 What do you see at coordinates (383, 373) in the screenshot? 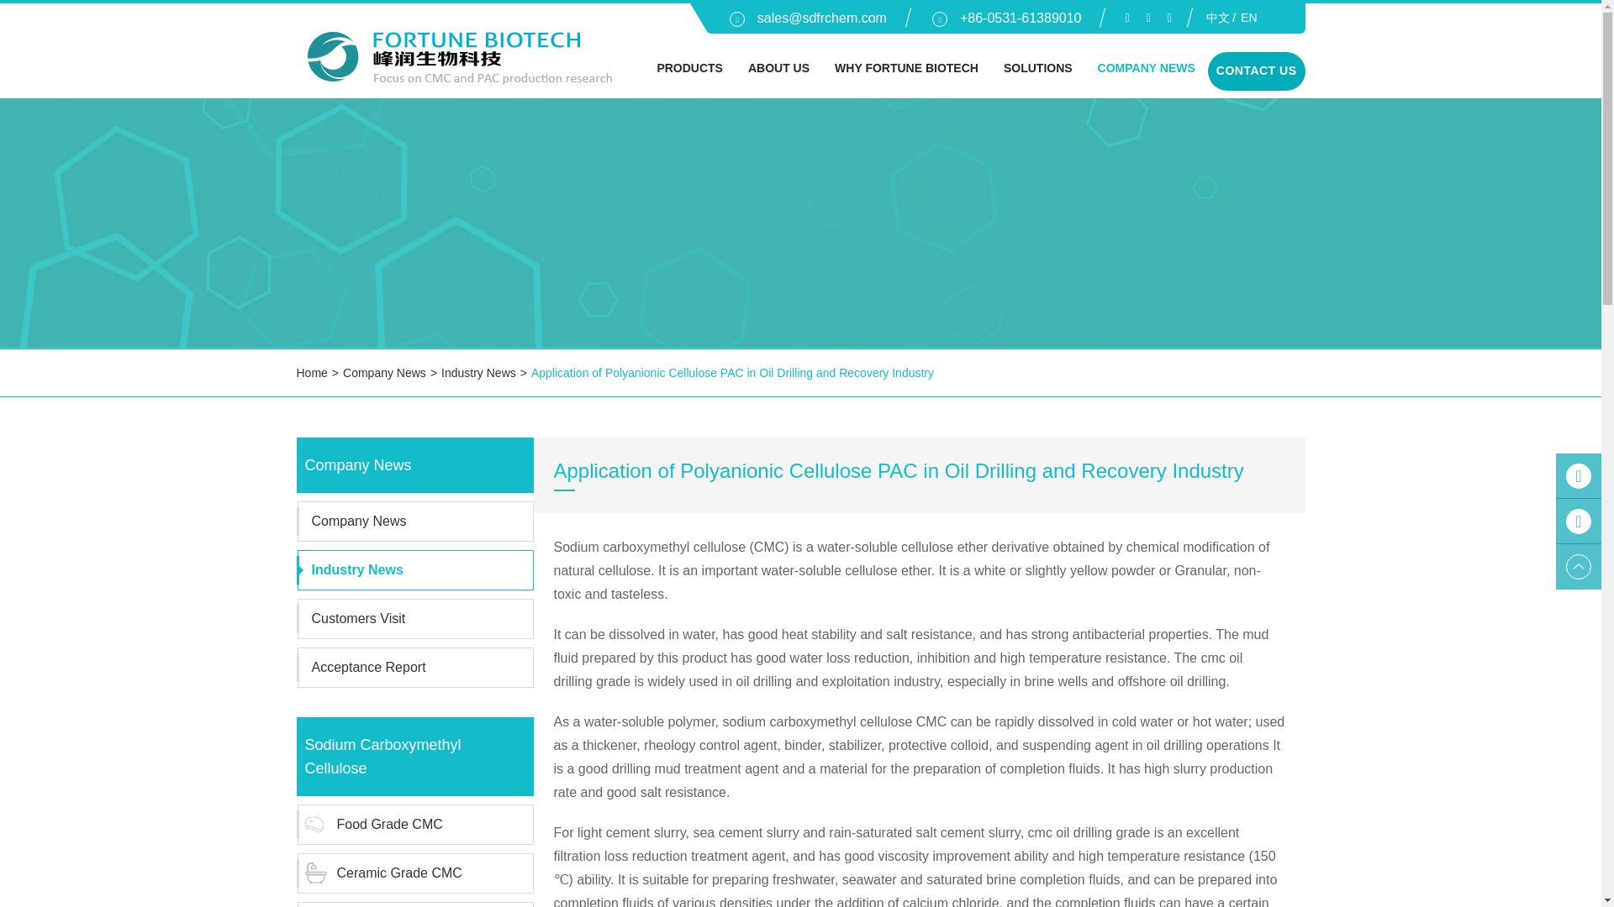
I see `Company News` at bounding box center [383, 373].